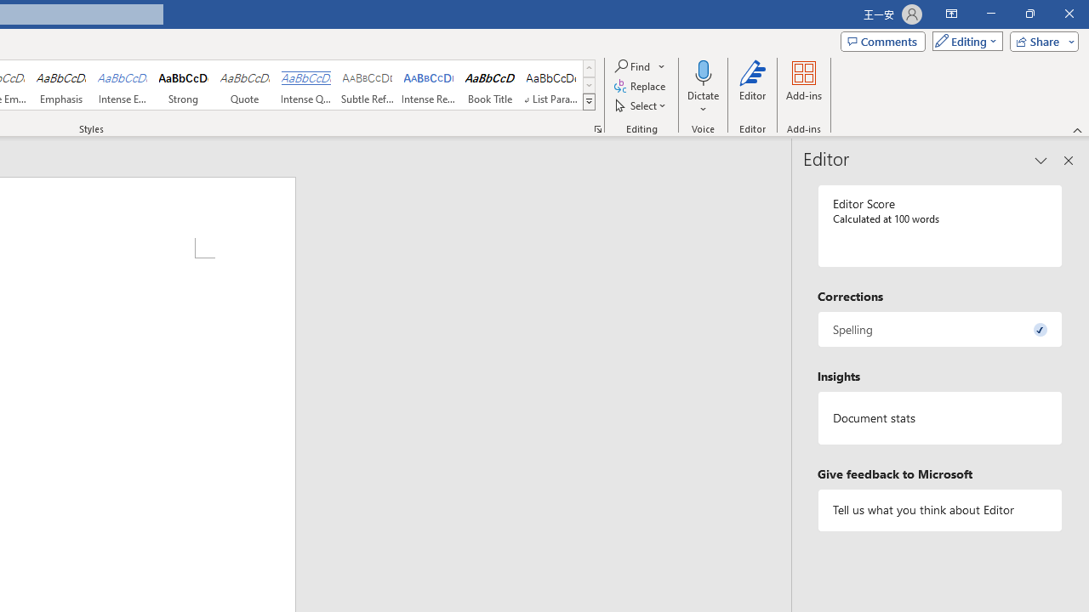  Describe the element at coordinates (245, 85) in the screenshot. I see `Quote` at that location.